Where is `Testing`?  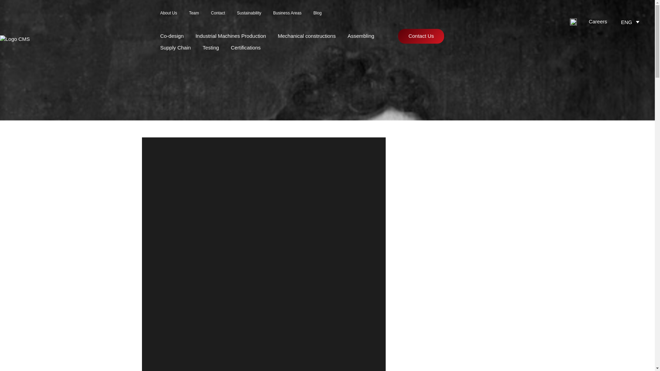
Testing is located at coordinates (211, 47).